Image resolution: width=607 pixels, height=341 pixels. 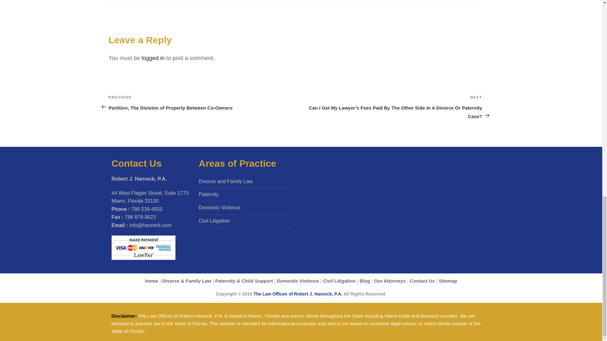 What do you see at coordinates (225, 181) in the screenshot?
I see `Divorce and Family Law` at bounding box center [225, 181].